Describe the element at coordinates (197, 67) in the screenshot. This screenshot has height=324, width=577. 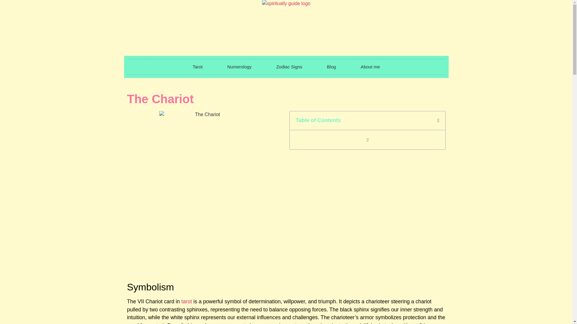
I see `Tarot` at that location.